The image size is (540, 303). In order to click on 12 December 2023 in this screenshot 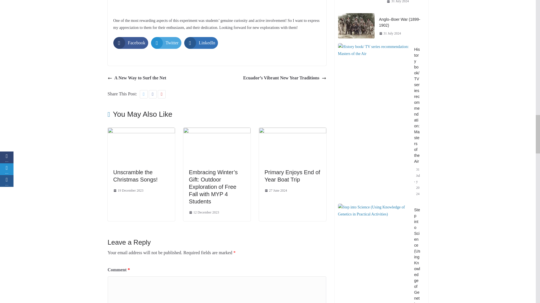, I will do `click(204, 213)`.